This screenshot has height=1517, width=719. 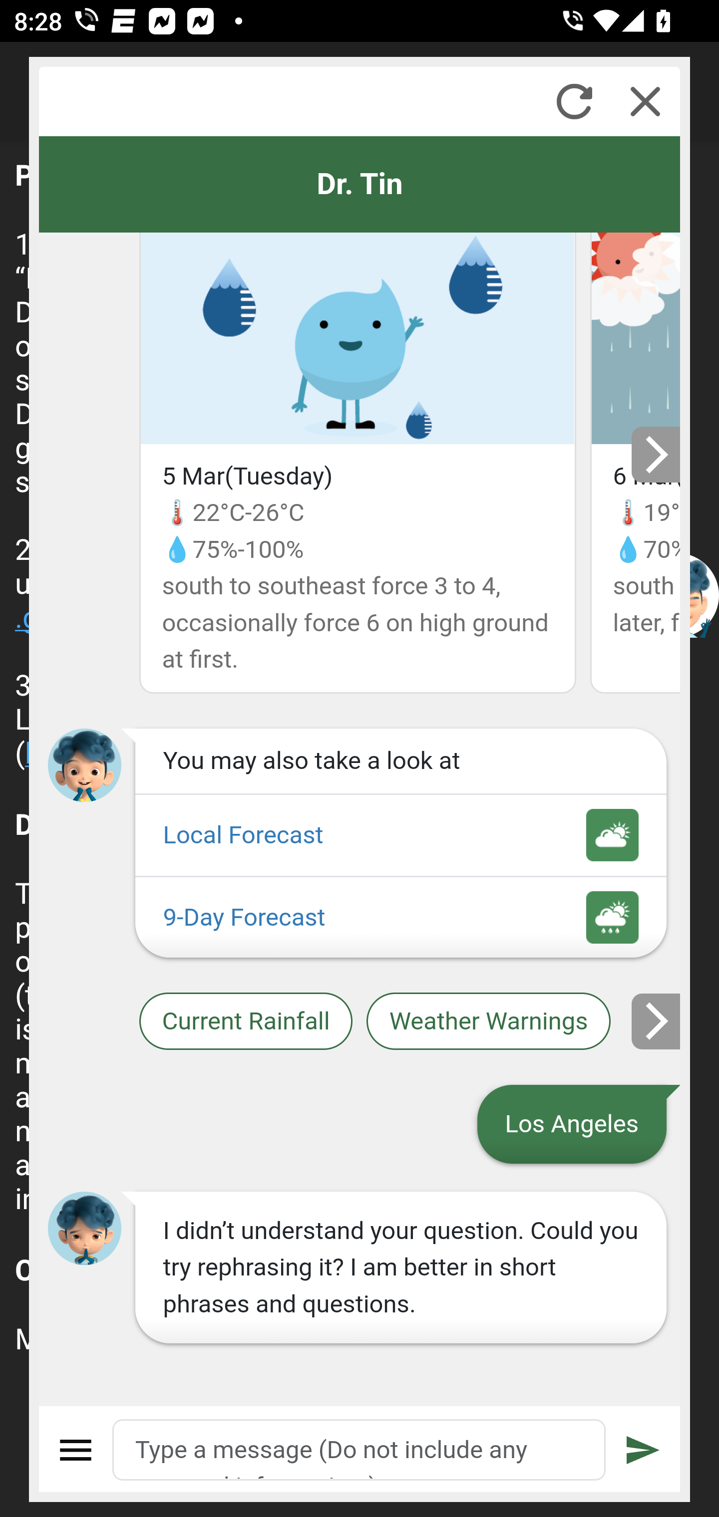 What do you see at coordinates (574, 101) in the screenshot?
I see `Refresh` at bounding box center [574, 101].